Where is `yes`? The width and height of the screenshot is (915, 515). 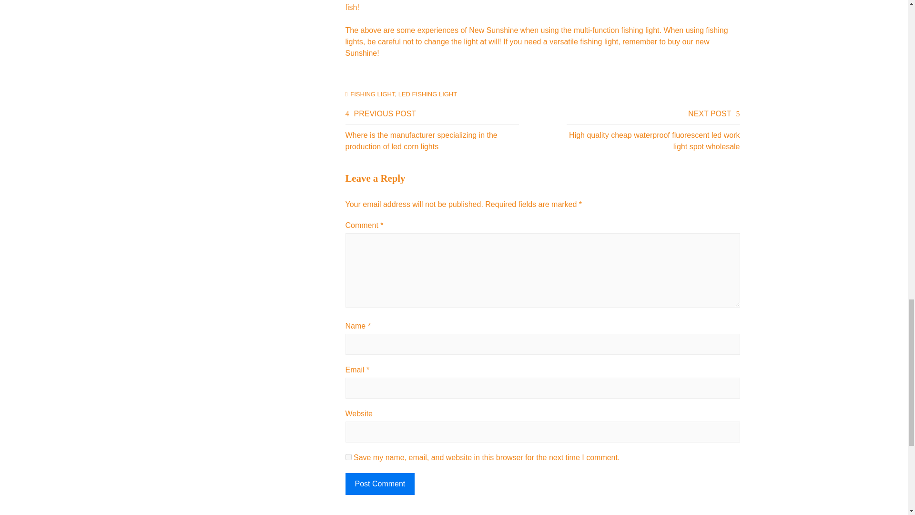
yes is located at coordinates (348, 457).